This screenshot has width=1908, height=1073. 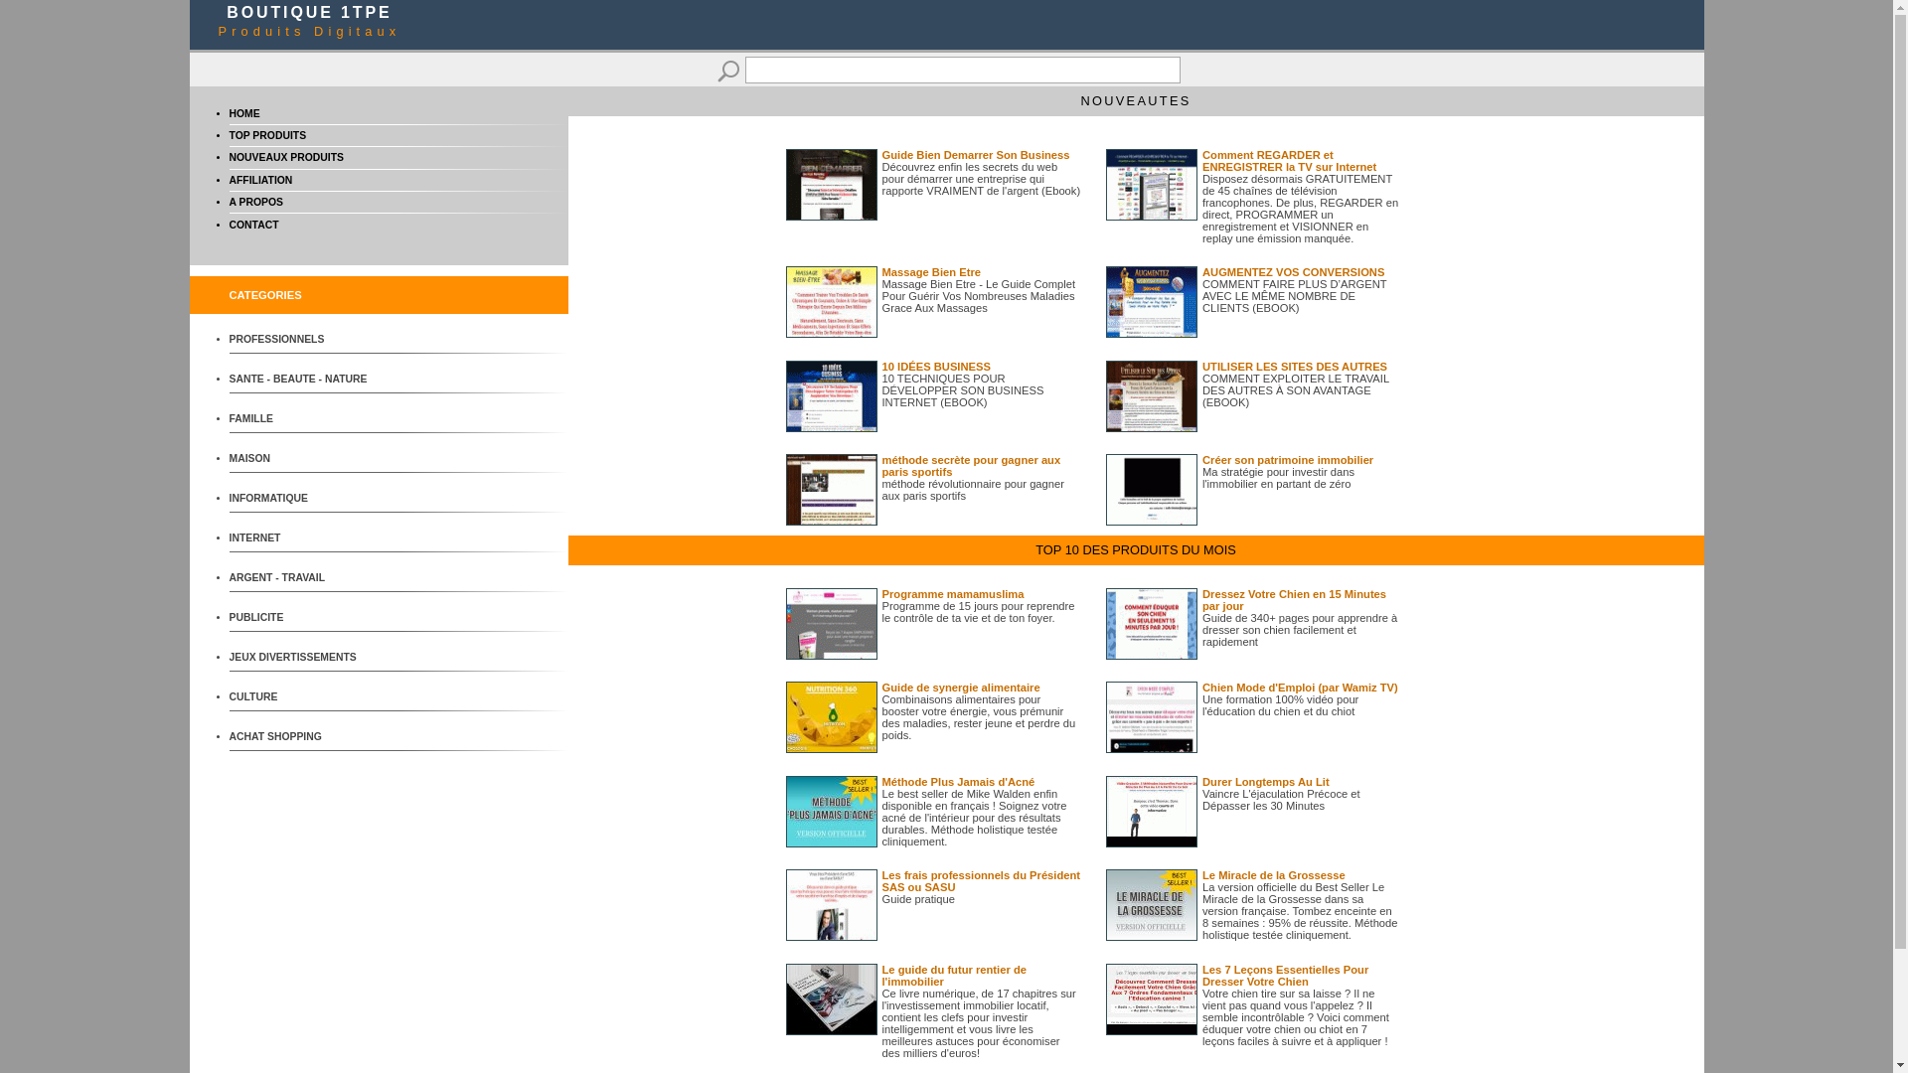 I want to click on ACHAT SHOPPING, so click(x=303, y=737).